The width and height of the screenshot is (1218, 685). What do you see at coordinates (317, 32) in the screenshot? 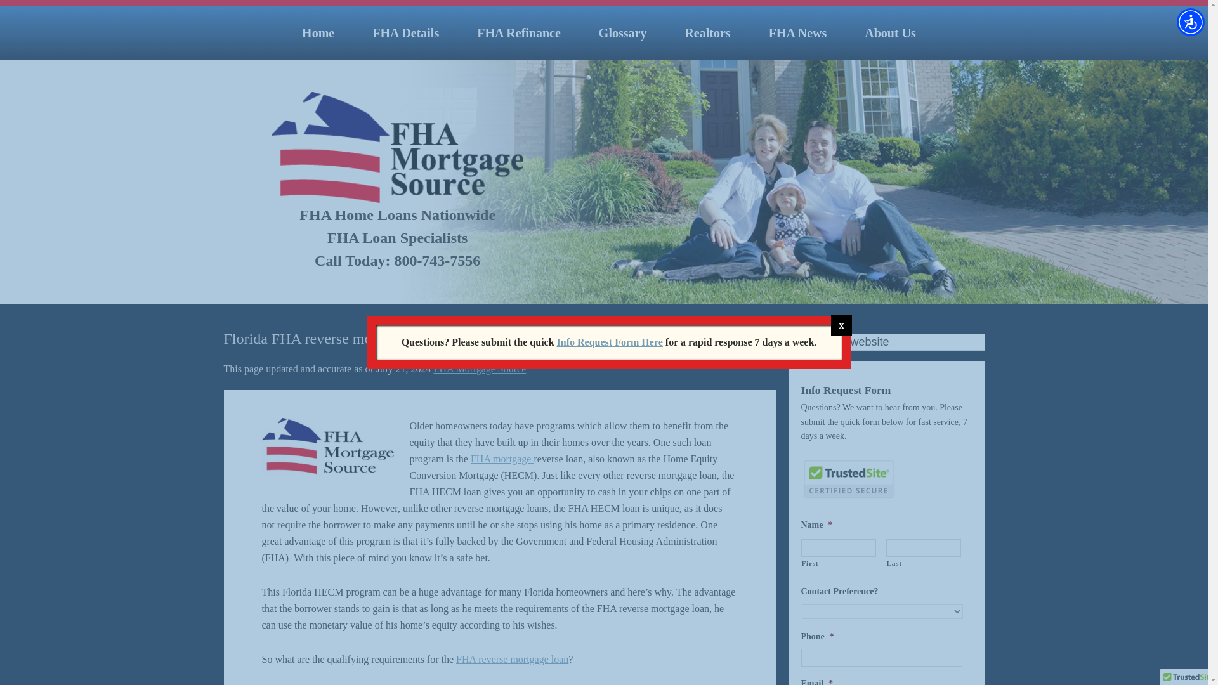
I see `Home` at bounding box center [317, 32].